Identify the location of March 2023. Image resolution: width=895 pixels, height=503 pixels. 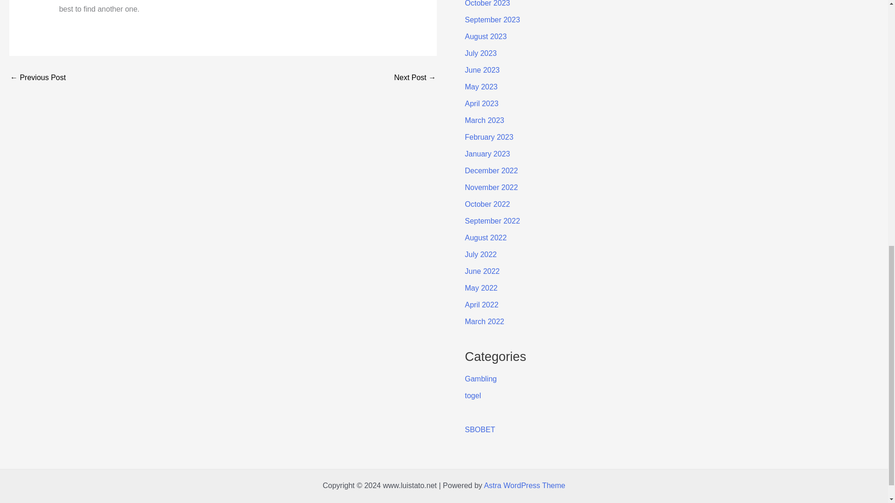
(484, 120).